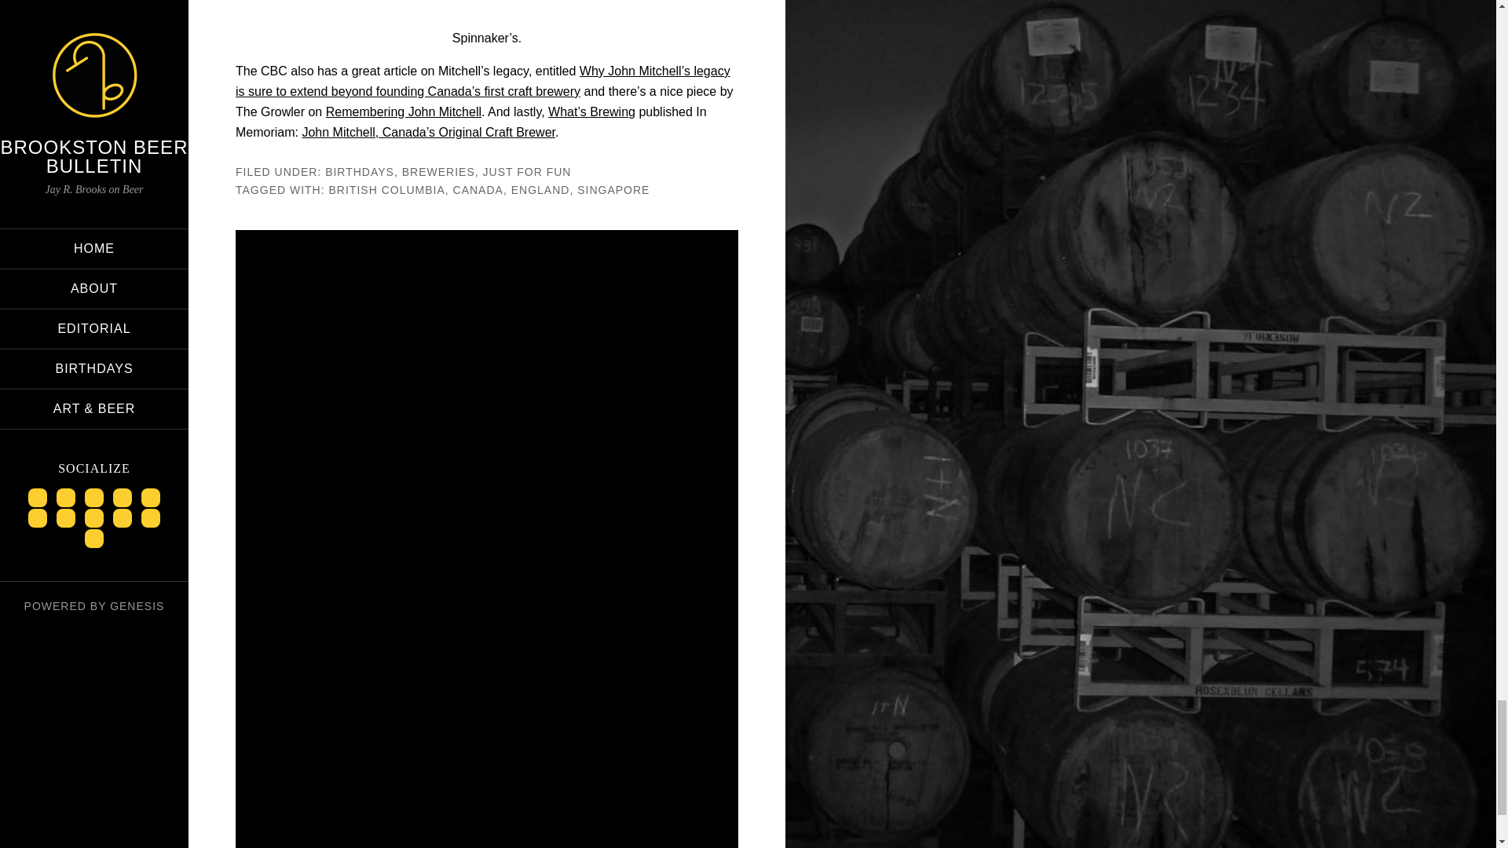  Describe the element at coordinates (478, 190) in the screenshot. I see `CANADA` at that location.